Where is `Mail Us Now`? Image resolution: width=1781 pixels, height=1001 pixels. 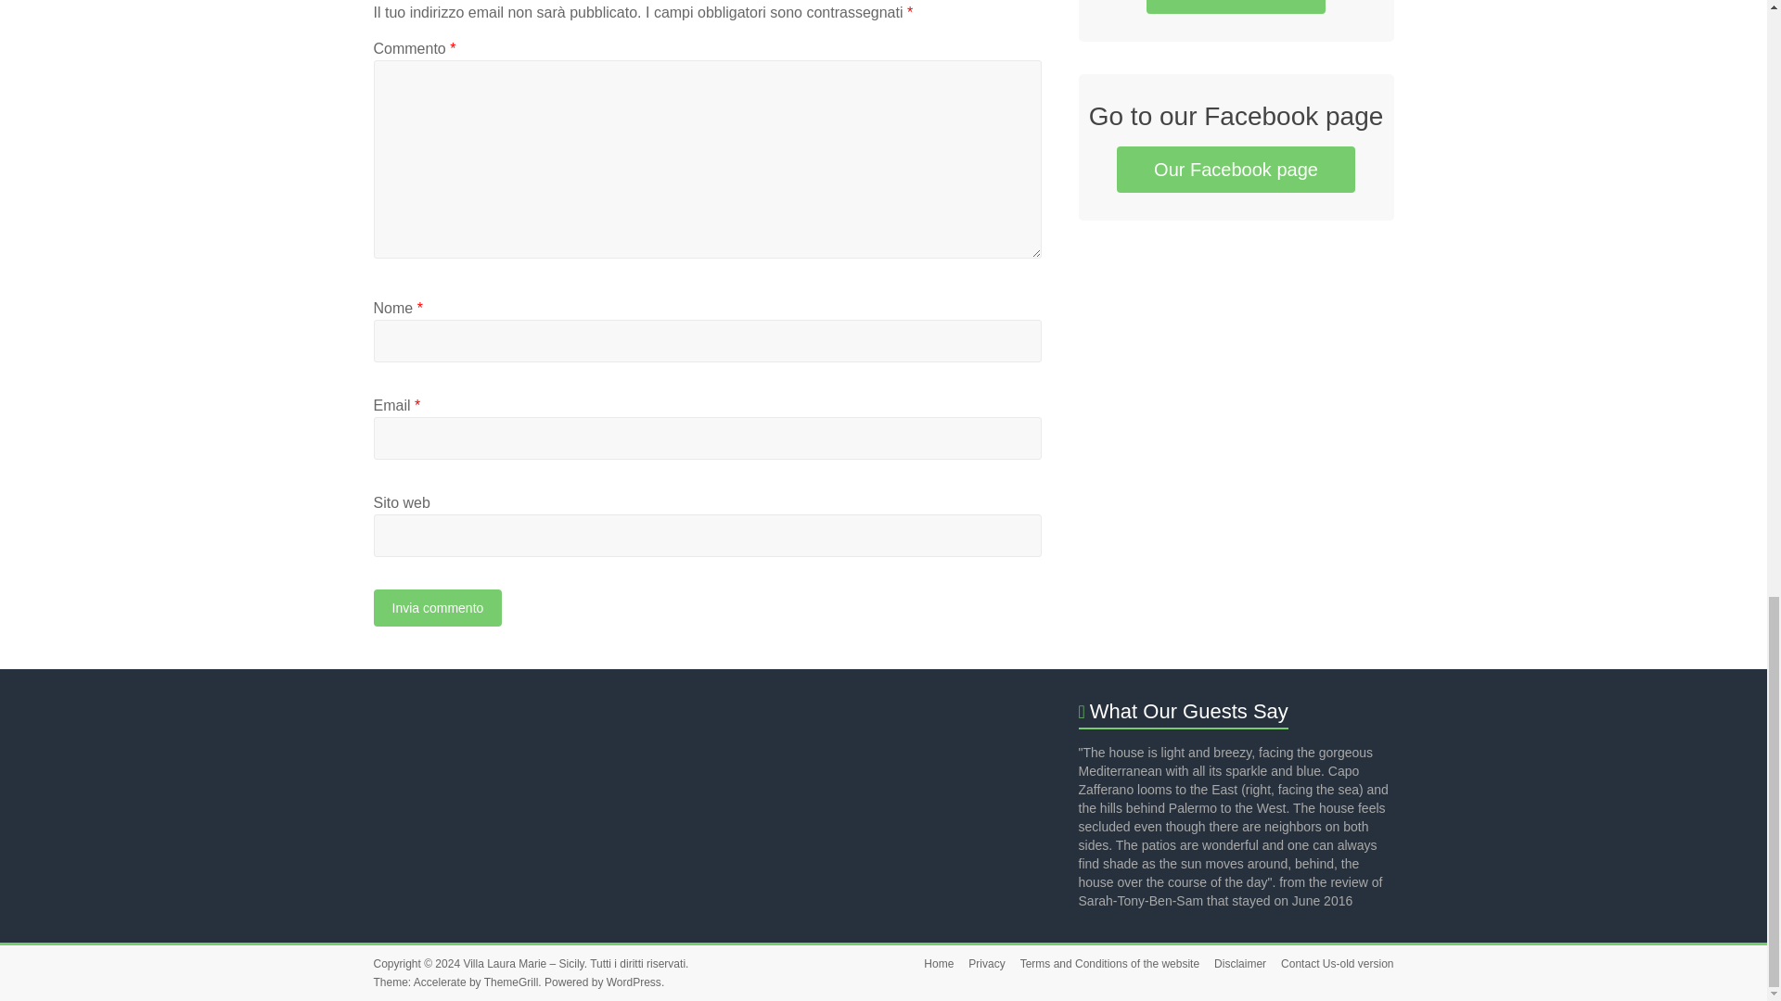 Mail Us Now is located at coordinates (1236, 7).